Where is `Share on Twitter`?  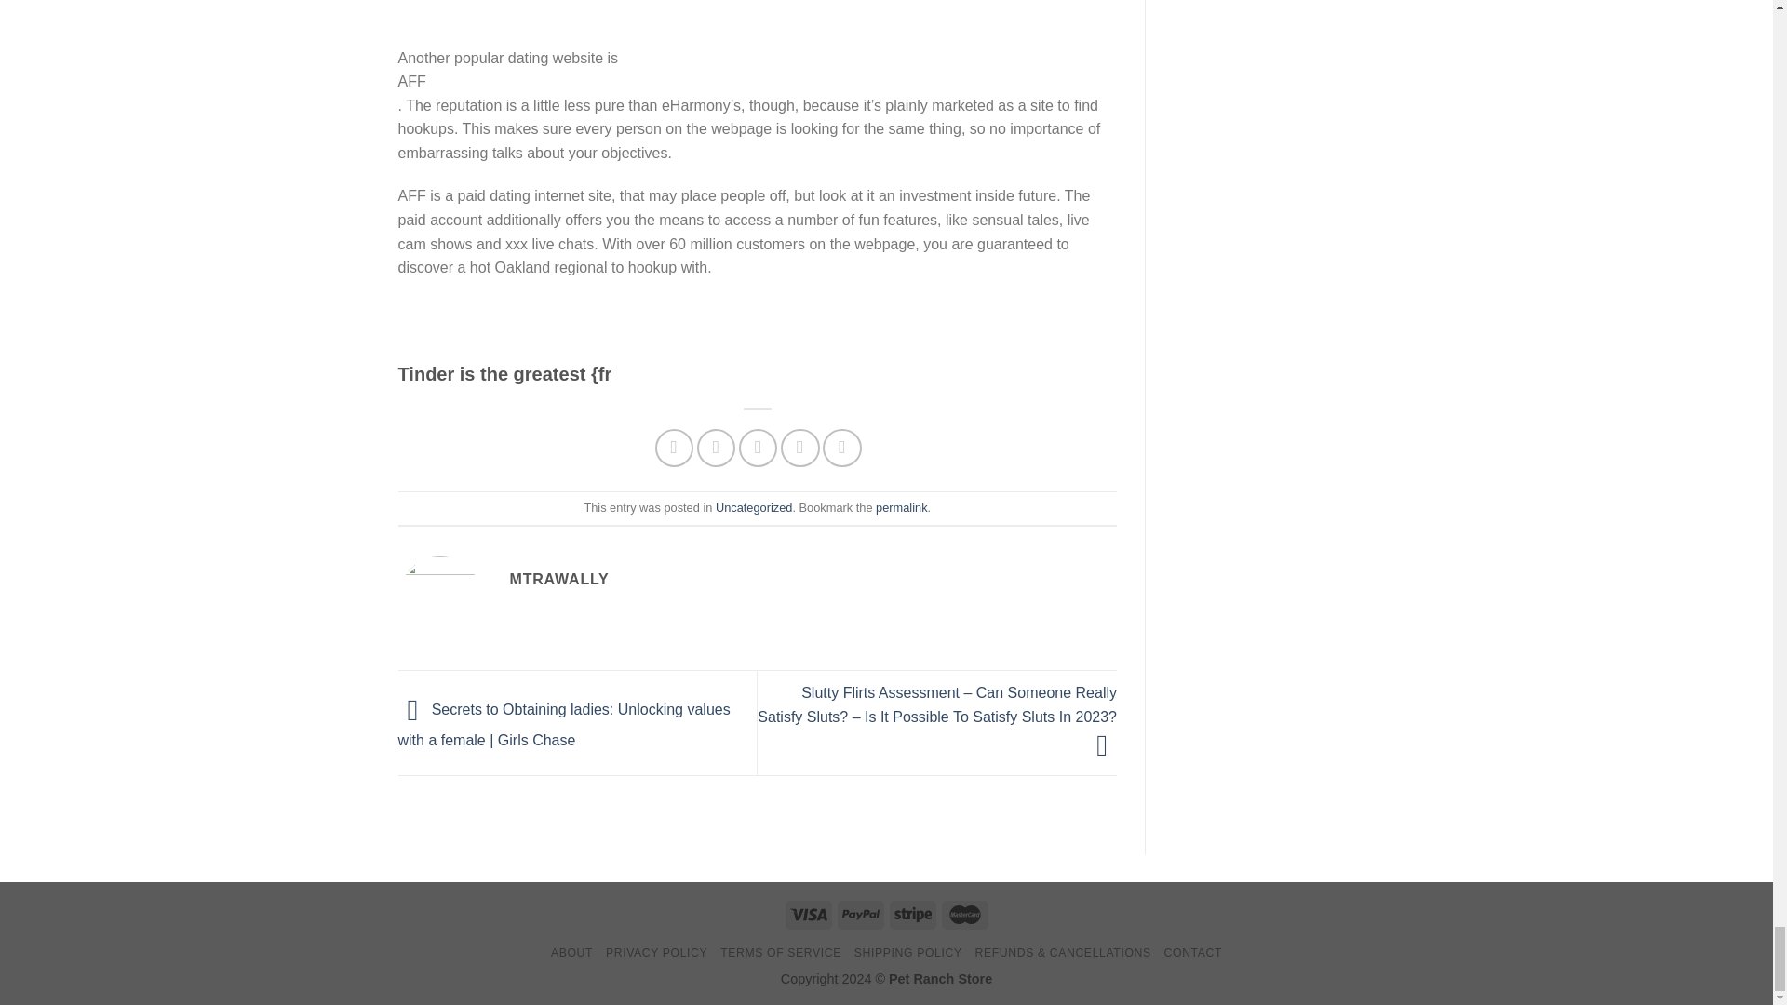
Share on Twitter is located at coordinates (715, 449).